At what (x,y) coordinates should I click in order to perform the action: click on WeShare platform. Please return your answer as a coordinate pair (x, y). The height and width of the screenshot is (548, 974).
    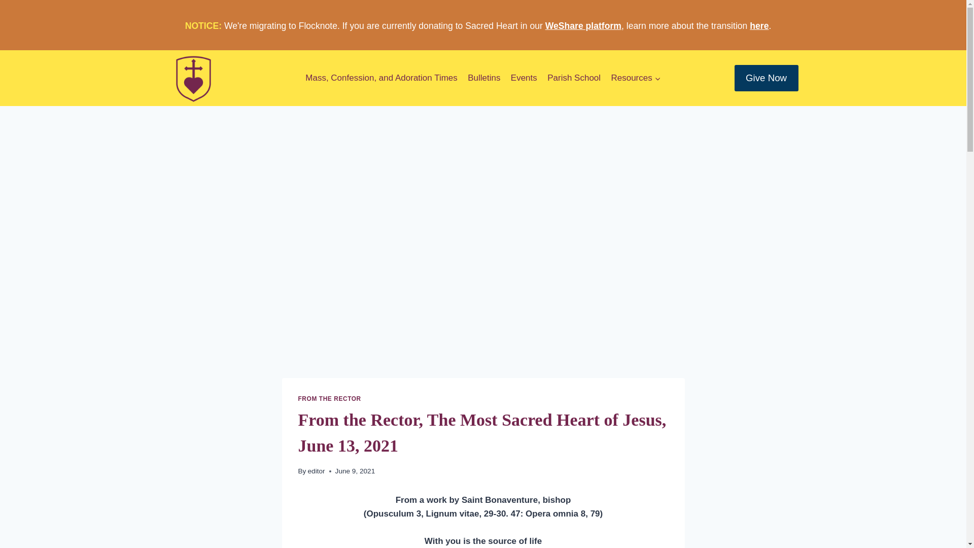
    Looking at the image, I should click on (583, 25).